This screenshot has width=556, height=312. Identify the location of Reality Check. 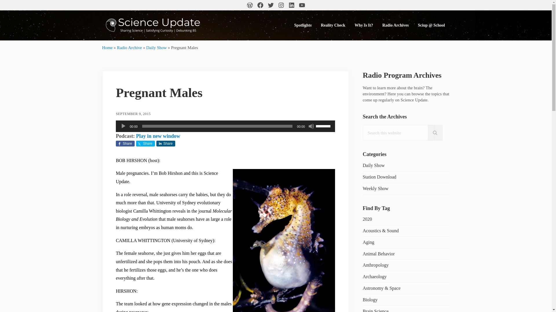
(333, 25).